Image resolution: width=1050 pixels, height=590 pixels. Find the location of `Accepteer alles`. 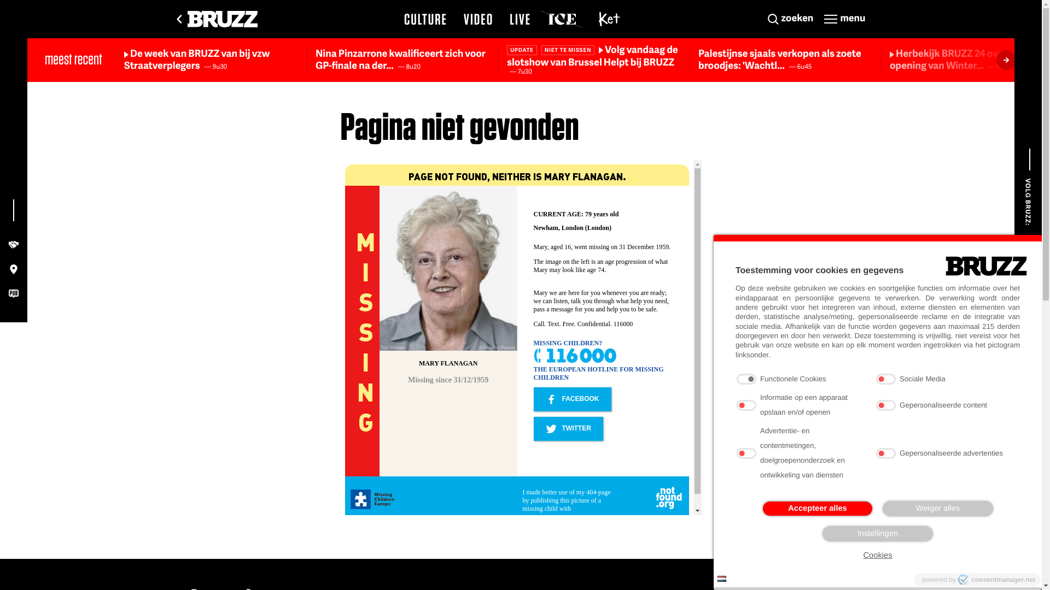

Accepteer alles is located at coordinates (818, 509).